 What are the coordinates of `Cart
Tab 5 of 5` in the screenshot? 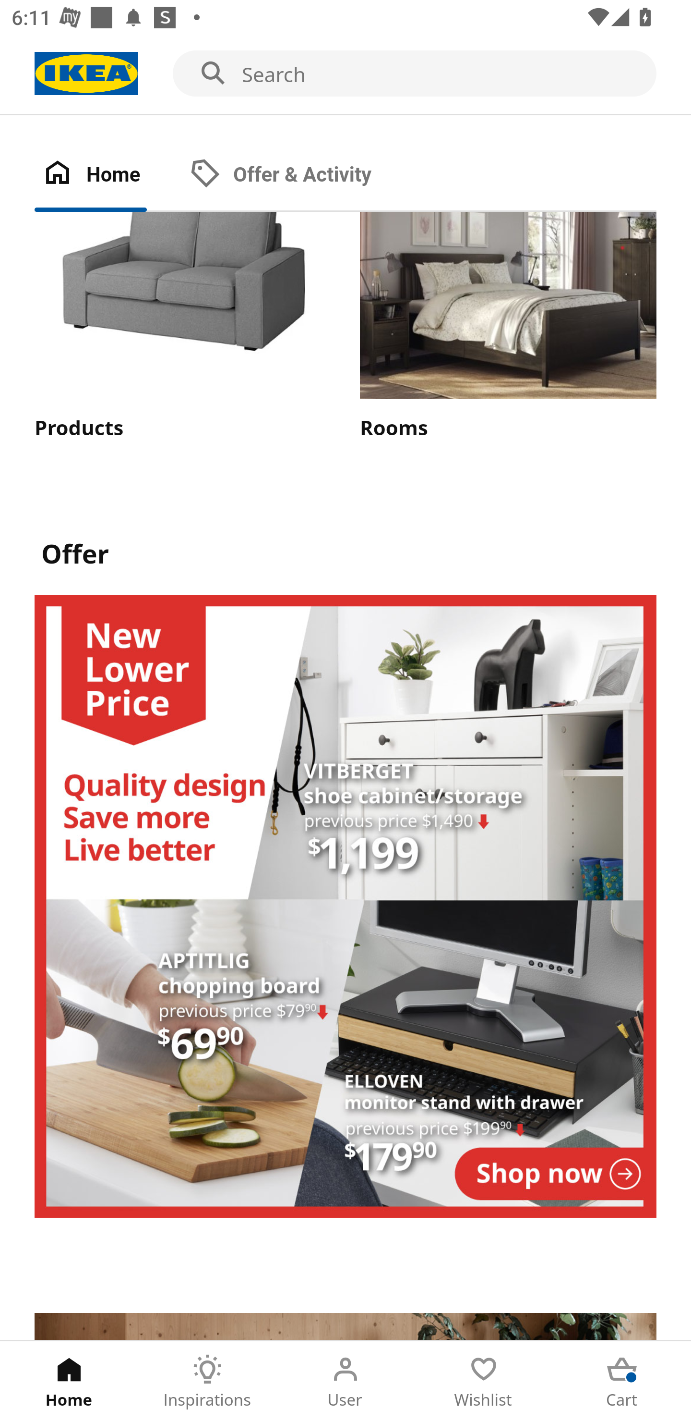 It's located at (622, 1382).